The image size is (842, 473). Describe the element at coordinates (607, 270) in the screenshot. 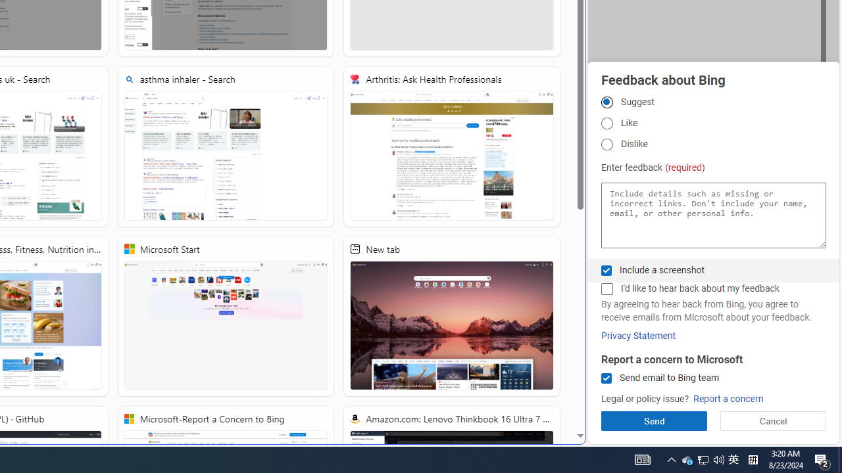

I see `Include a screenshot` at that location.